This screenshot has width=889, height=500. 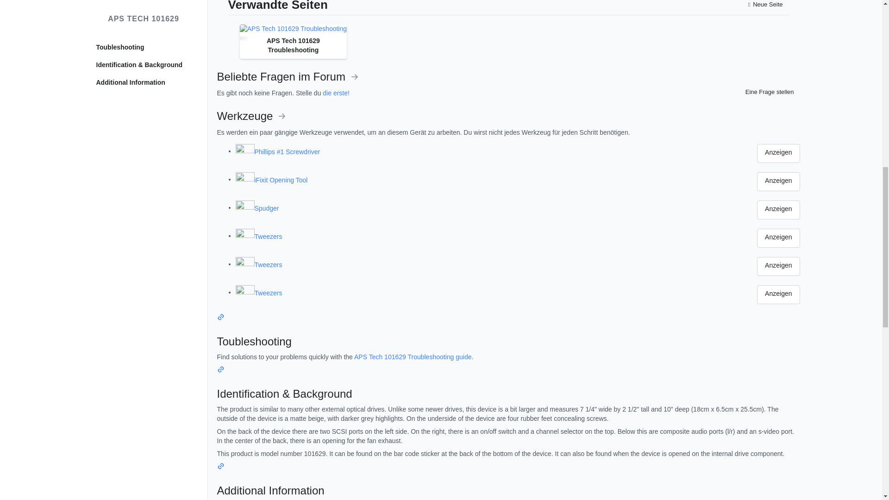 I want to click on iFixit Opening Tool, so click(x=506, y=181).